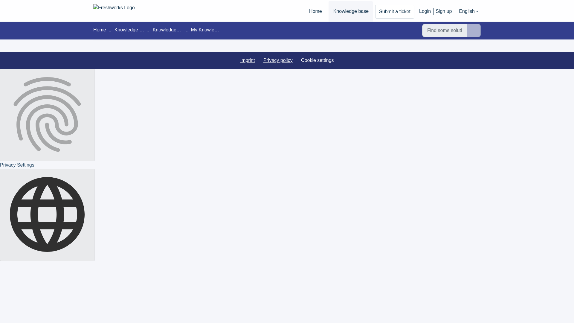 This screenshot has width=574, height=323. I want to click on Two-Factor Authentication, so click(435, 2).